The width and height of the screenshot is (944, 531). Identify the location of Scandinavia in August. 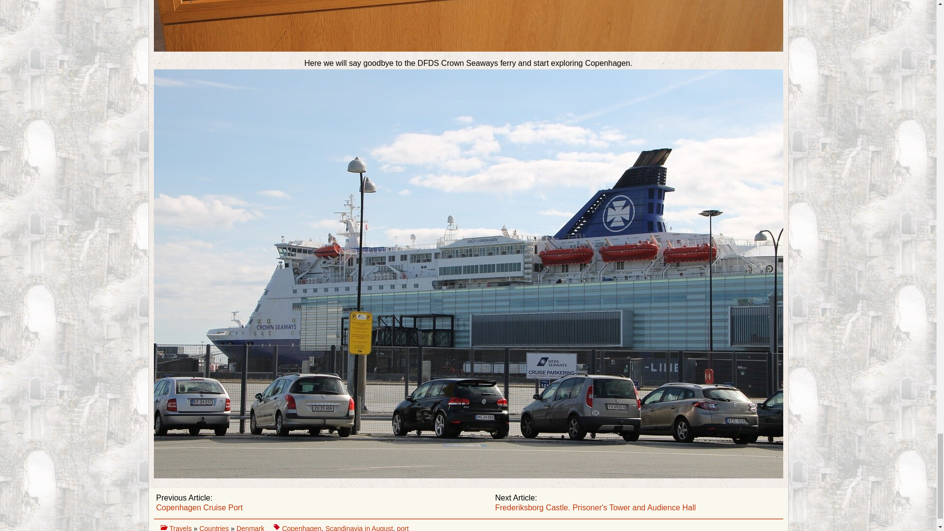
(359, 528).